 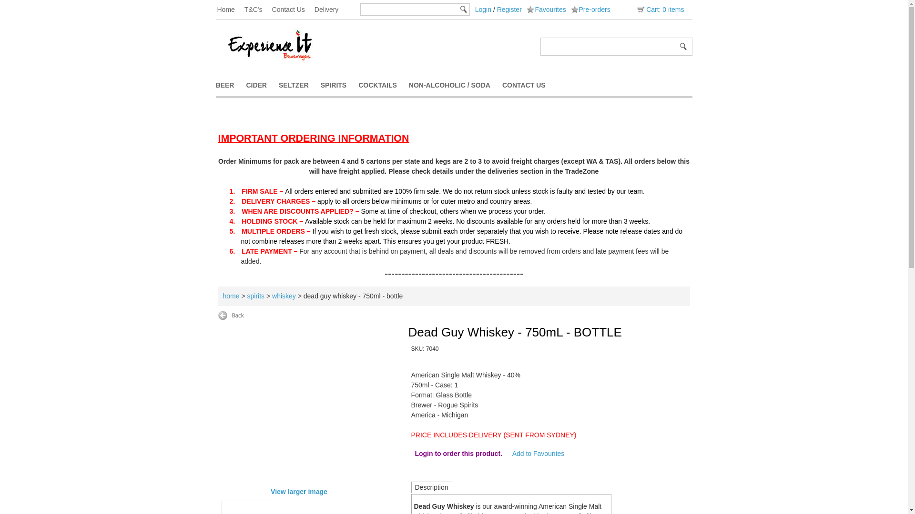 I want to click on Register, so click(x=509, y=10).